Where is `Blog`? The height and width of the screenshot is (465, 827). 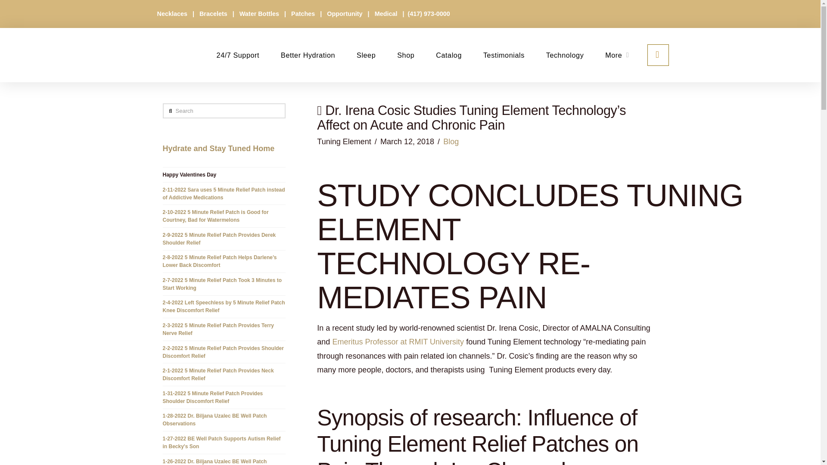 Blog is located at coordinates (451, 141).